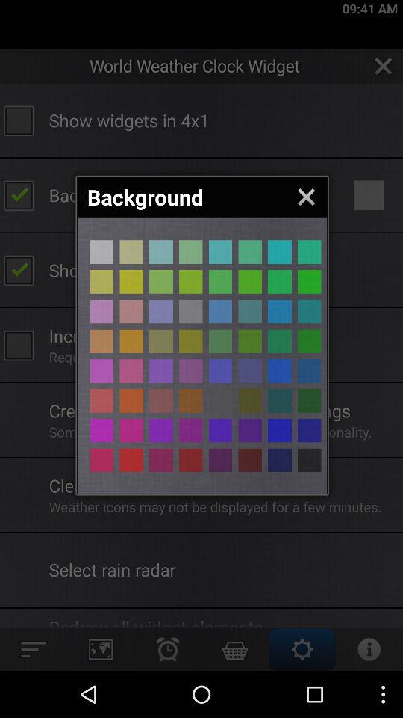 The height and width of the screenshot is (718, 403). What do you see at coordinates (250, 371) in the screenshot?
I see `background colour selection` at bounding box center [250, 371].